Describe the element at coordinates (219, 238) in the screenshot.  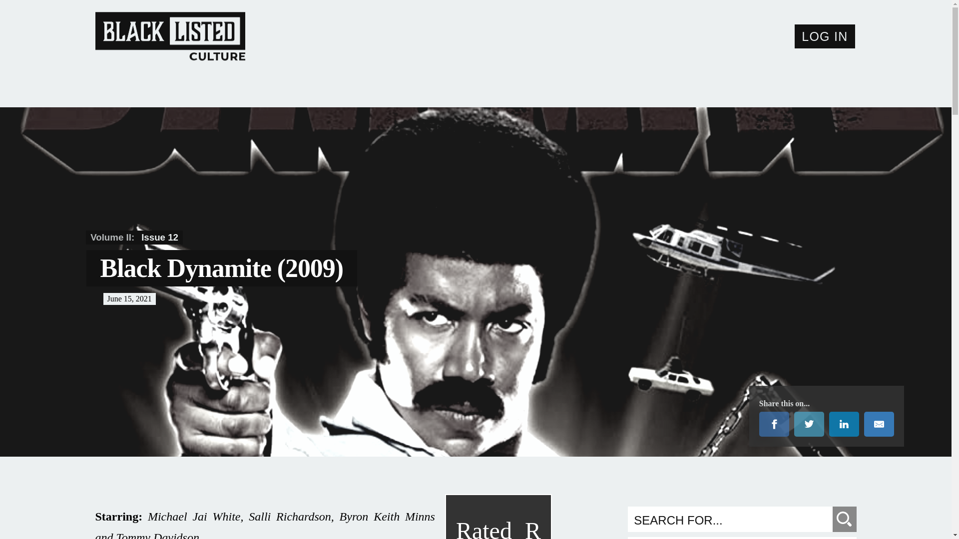
I see `Share on Facebook` at that location.